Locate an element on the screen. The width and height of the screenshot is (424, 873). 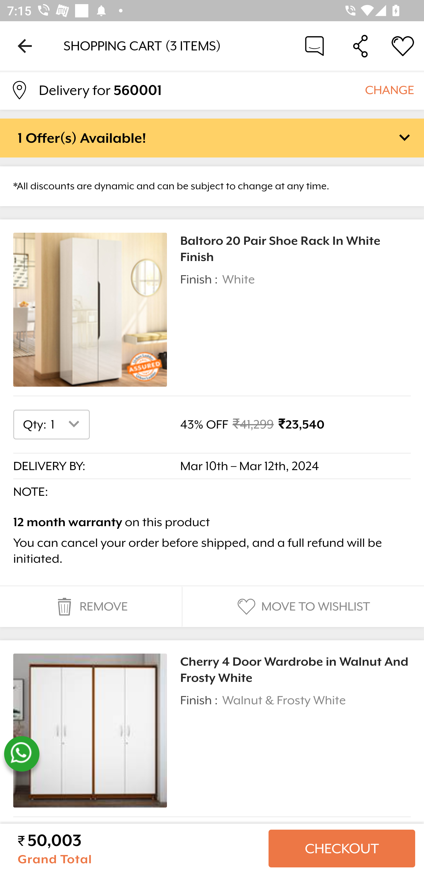
REMOVE is located at coordinates (91, 607).